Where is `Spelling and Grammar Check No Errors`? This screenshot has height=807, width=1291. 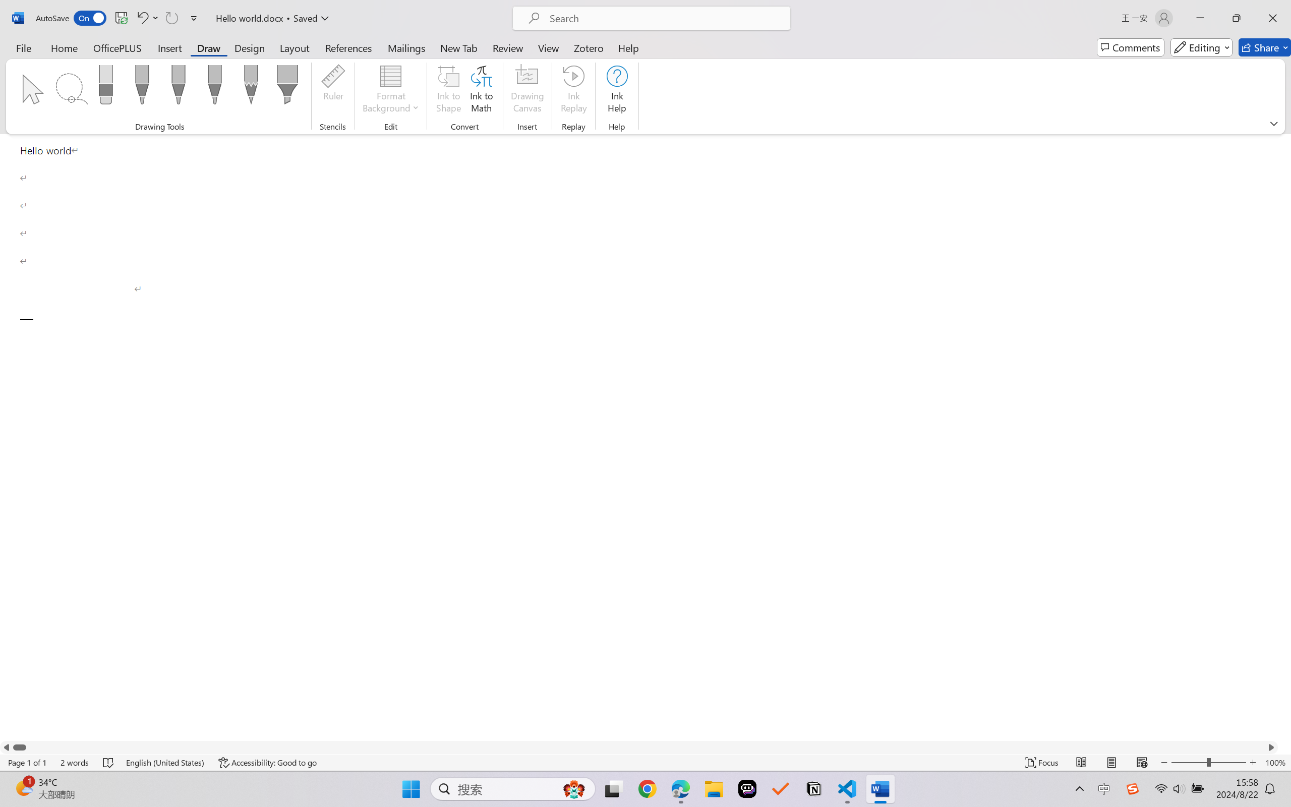 Spelling and Grammar Check No Errors is located at coordinates (109, 763).